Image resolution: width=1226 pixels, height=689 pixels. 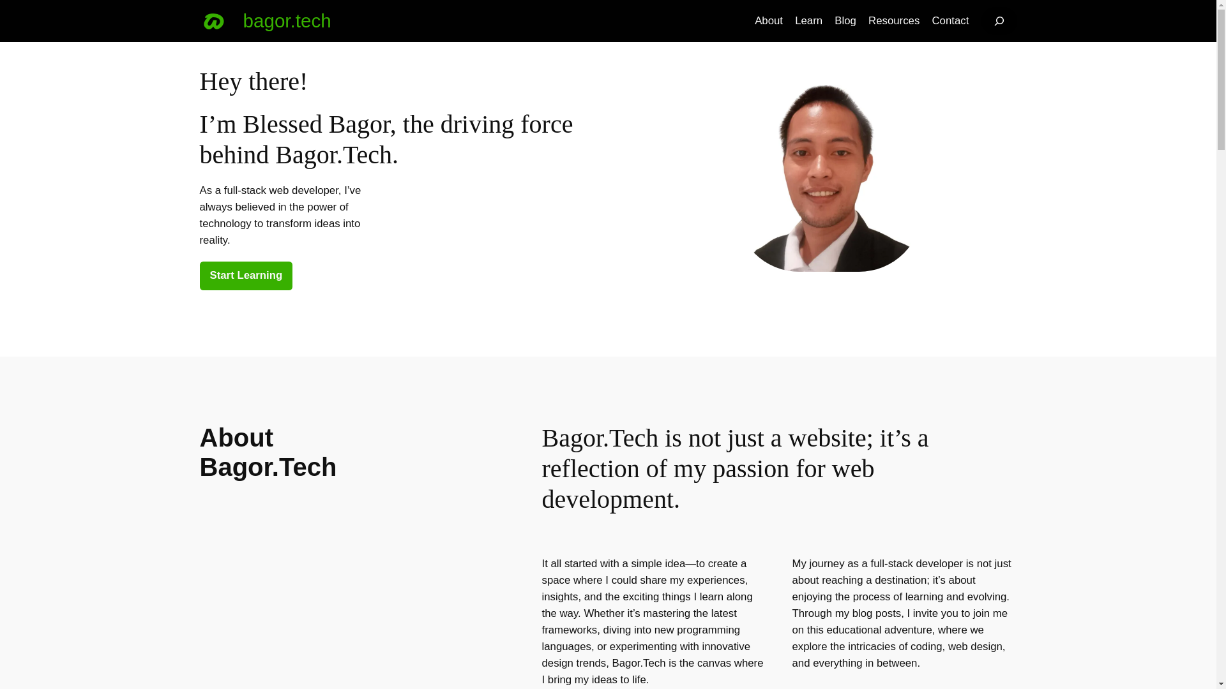 What do you see at coordinates (950, 21) in the screenshot?
I see `Contact` at bounding box center [950, 21].